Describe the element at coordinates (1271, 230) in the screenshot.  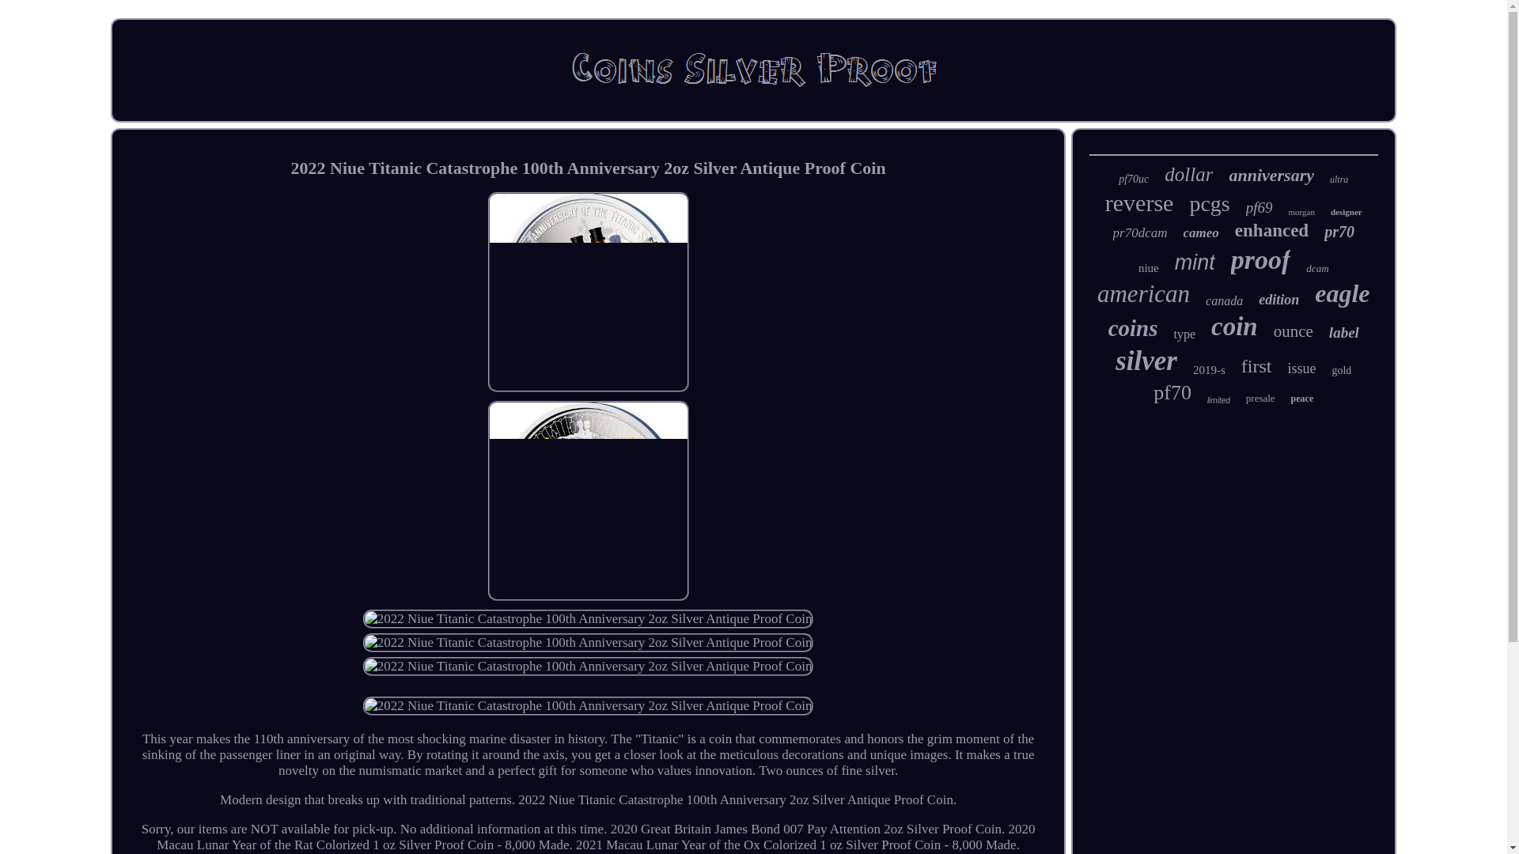
I see `enhanced` at that location.